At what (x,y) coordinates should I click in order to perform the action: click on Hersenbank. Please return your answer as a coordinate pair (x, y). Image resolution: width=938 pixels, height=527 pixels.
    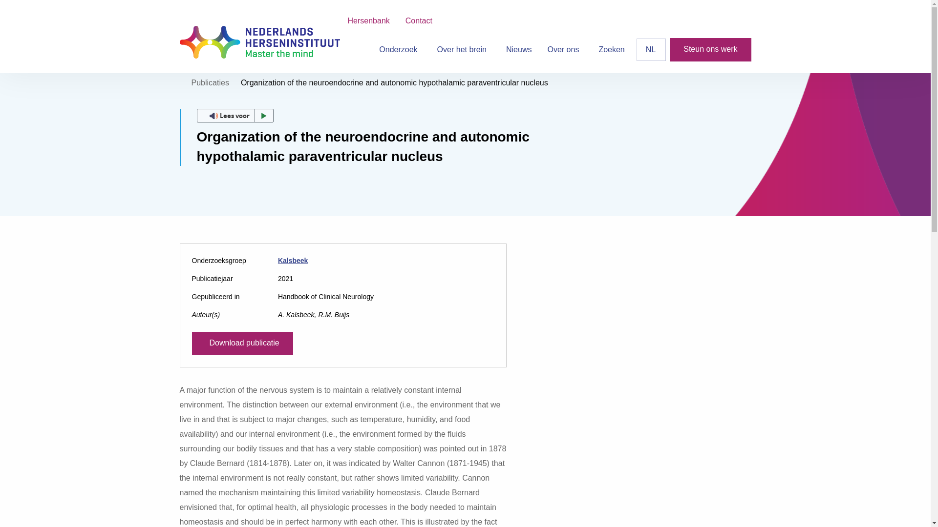
    Looking at the image, I should click on (368, 20).